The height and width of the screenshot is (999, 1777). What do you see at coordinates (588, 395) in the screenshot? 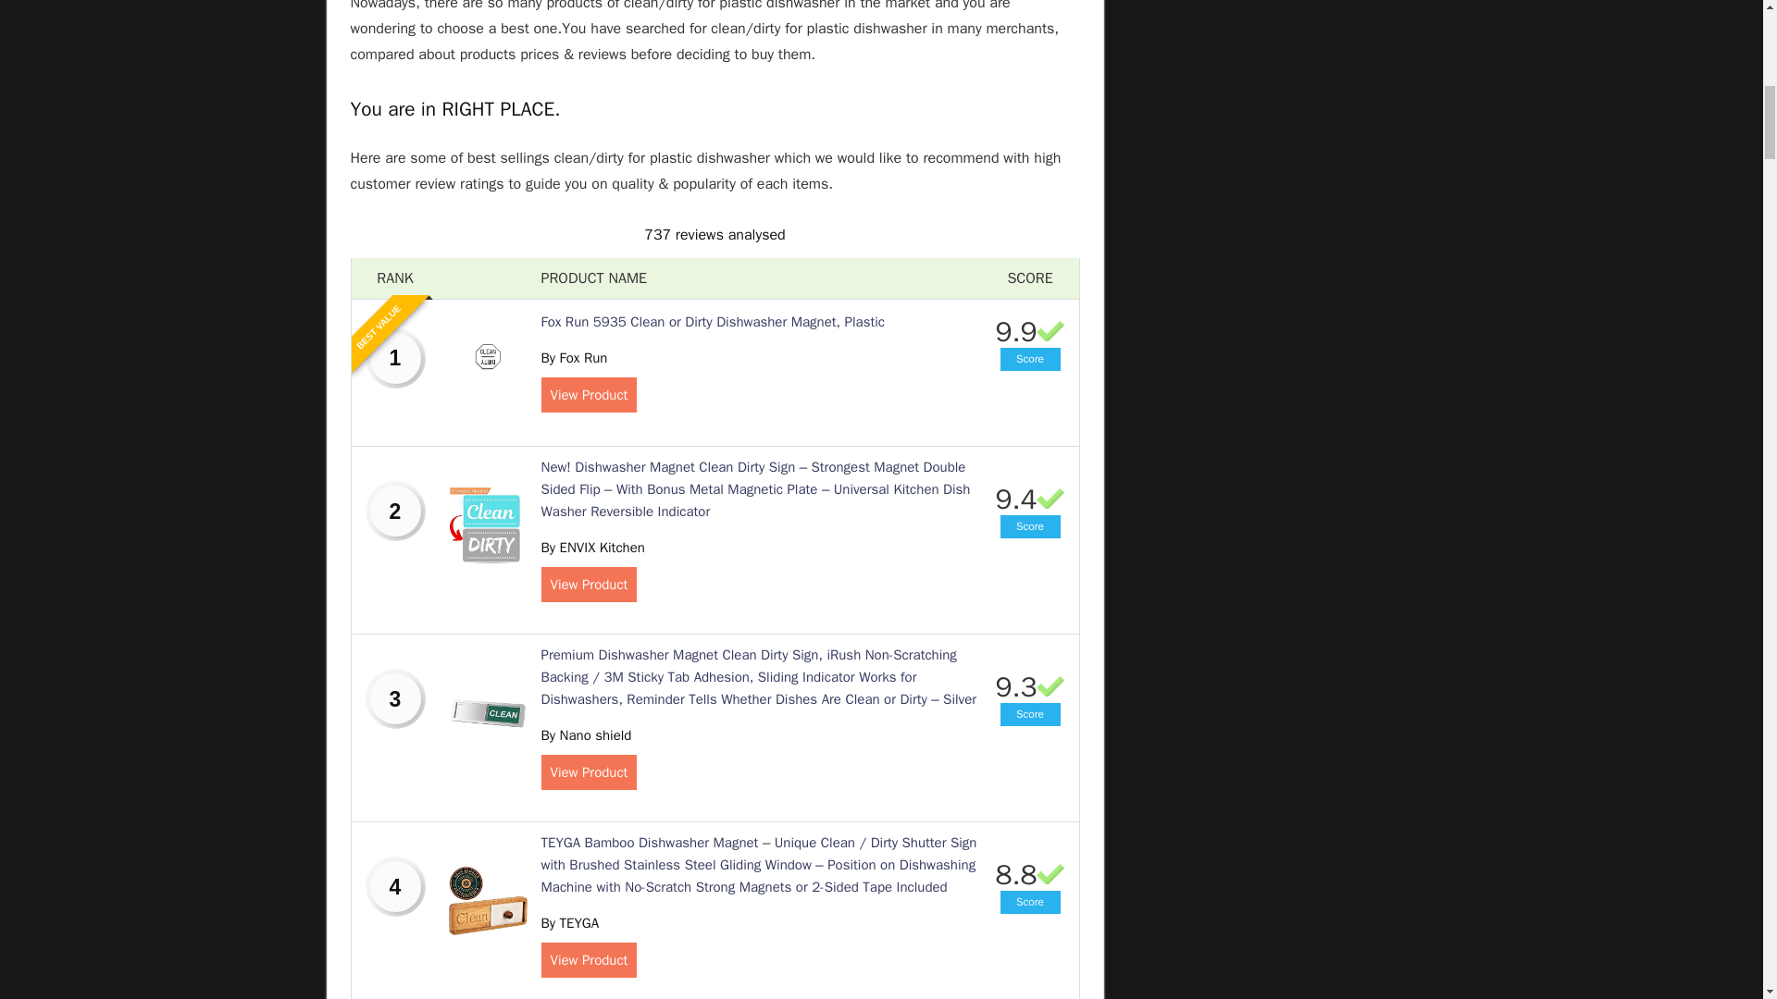
I see `View Product` at bounding box center [588, 395].